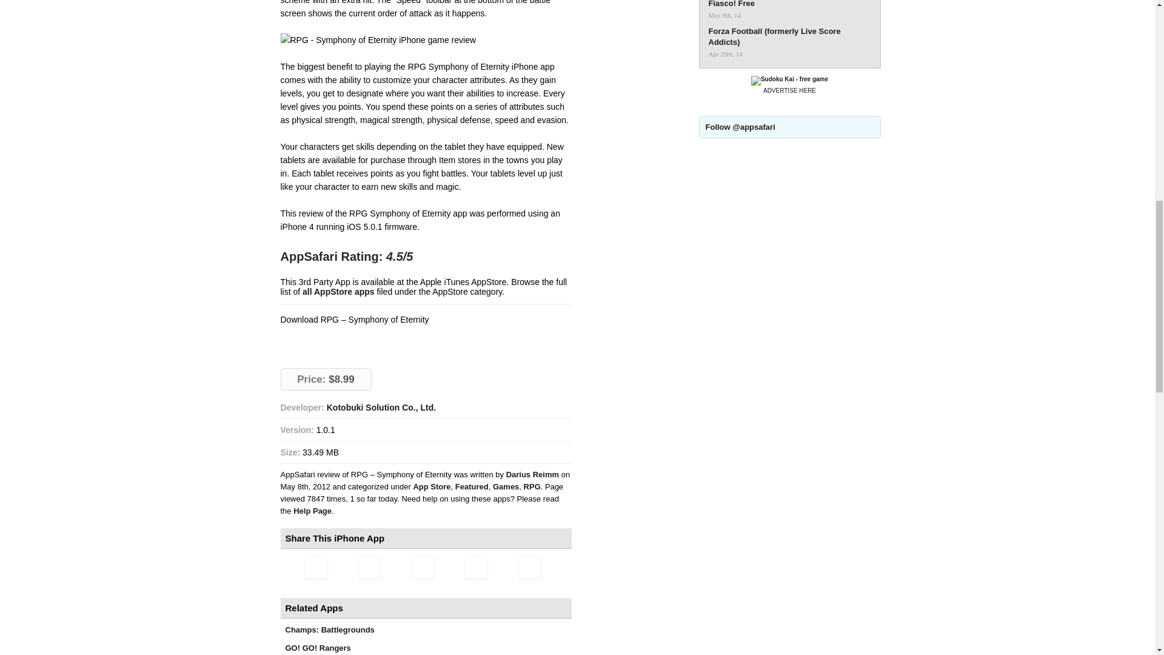  Describe the element at coordinates (326, 341) in the screenshot. I see `at iTunes App Store` at that location.